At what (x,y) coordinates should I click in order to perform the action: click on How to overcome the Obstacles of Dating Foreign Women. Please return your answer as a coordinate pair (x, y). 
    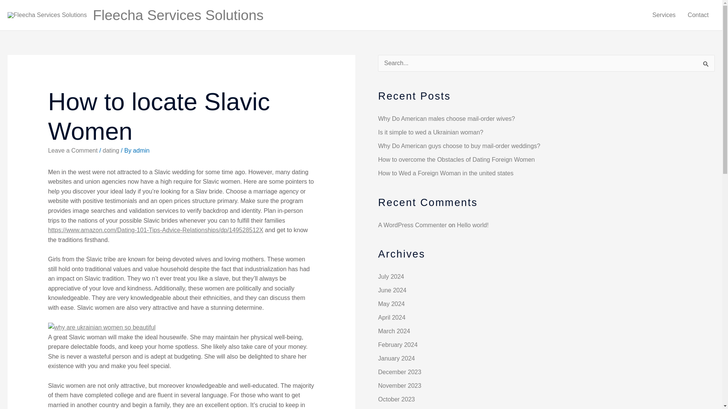
    Looking at the image, I should click on (456, 159).